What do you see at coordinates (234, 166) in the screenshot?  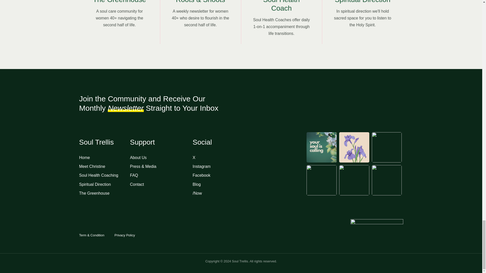 I see `Instagram` at bounding box center [234, 166].